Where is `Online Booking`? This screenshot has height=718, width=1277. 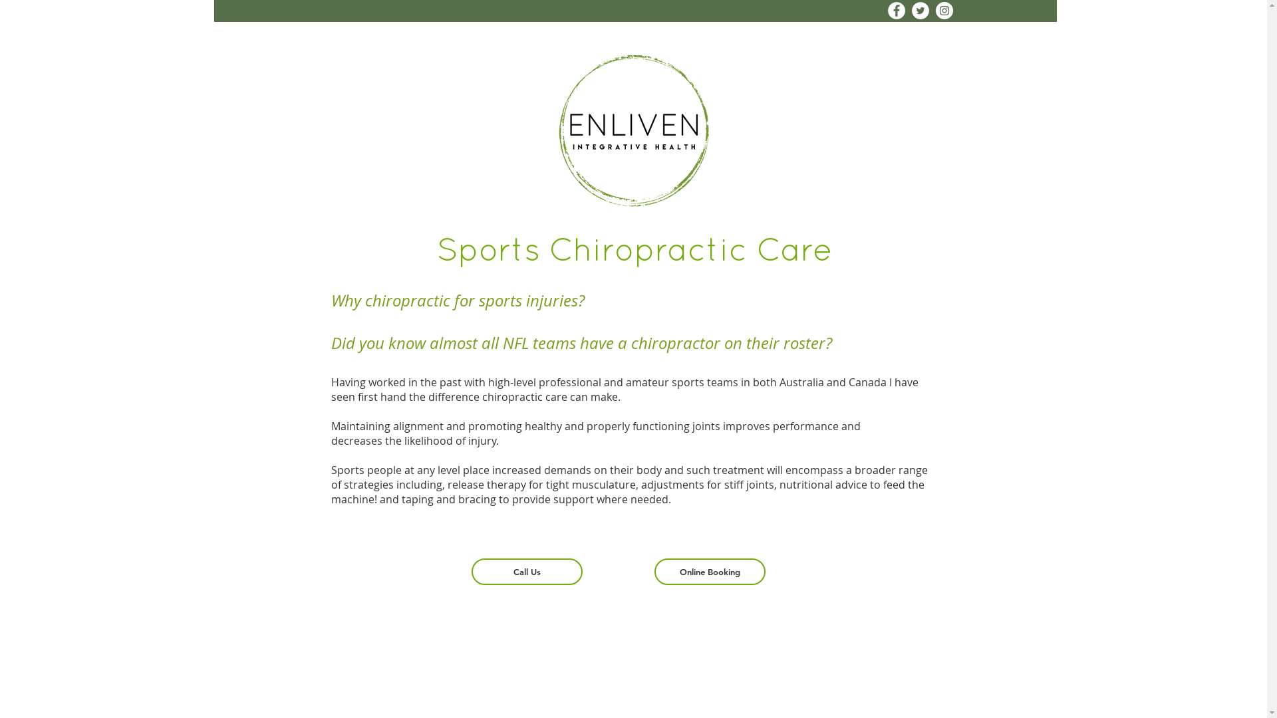 Online Booking is located at coordinates (710, 572).